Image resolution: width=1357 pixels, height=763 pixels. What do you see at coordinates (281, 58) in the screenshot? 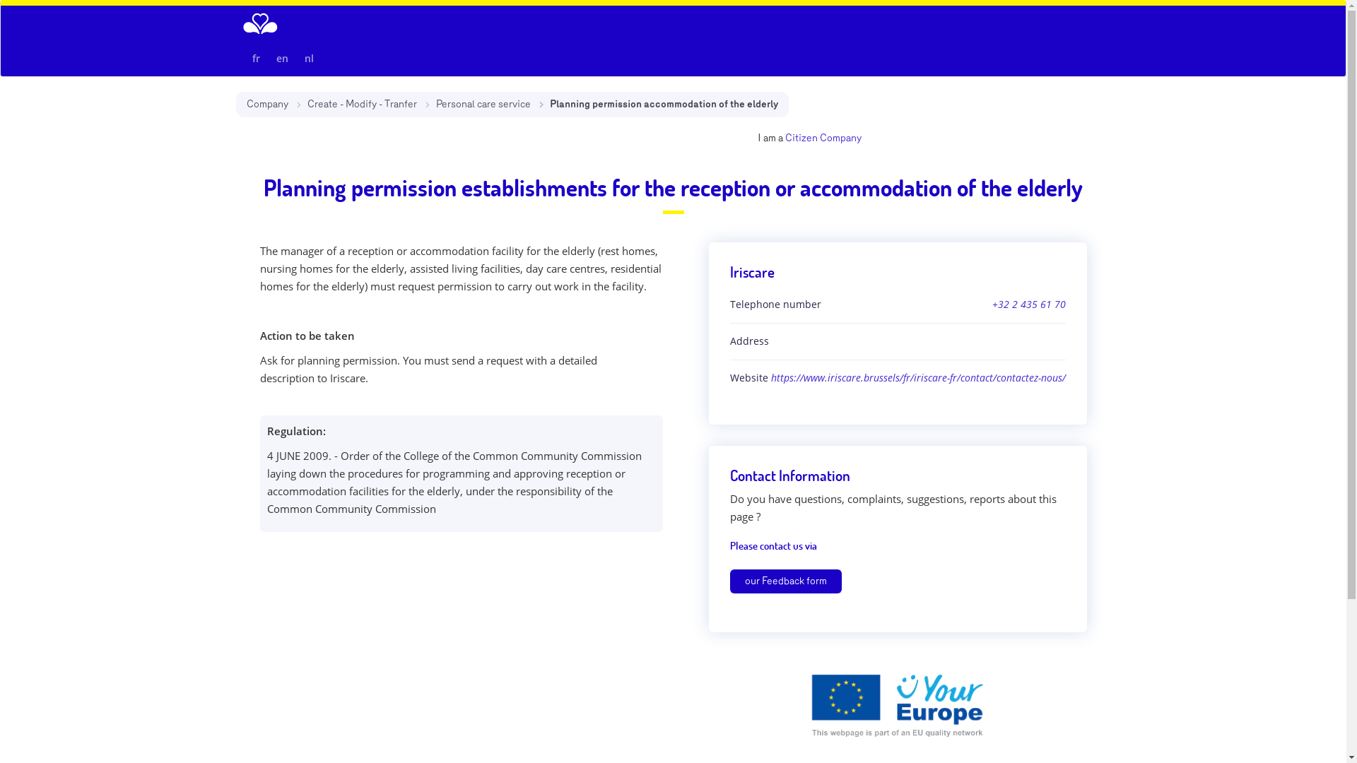
I see `en` at bounding box center [281, 58].